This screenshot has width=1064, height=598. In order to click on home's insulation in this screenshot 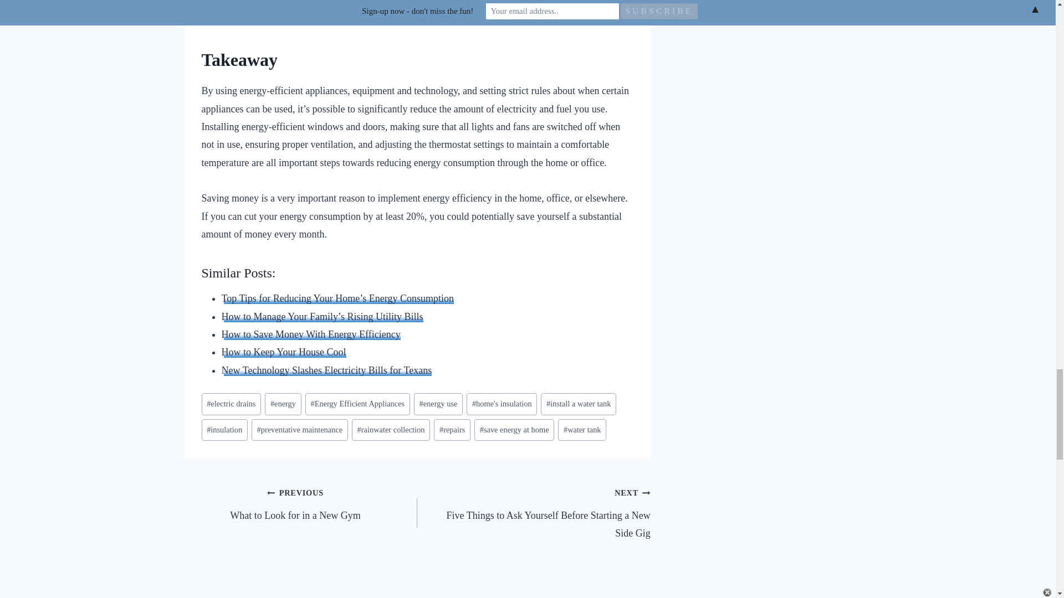, I will do `click(502, 404)`.